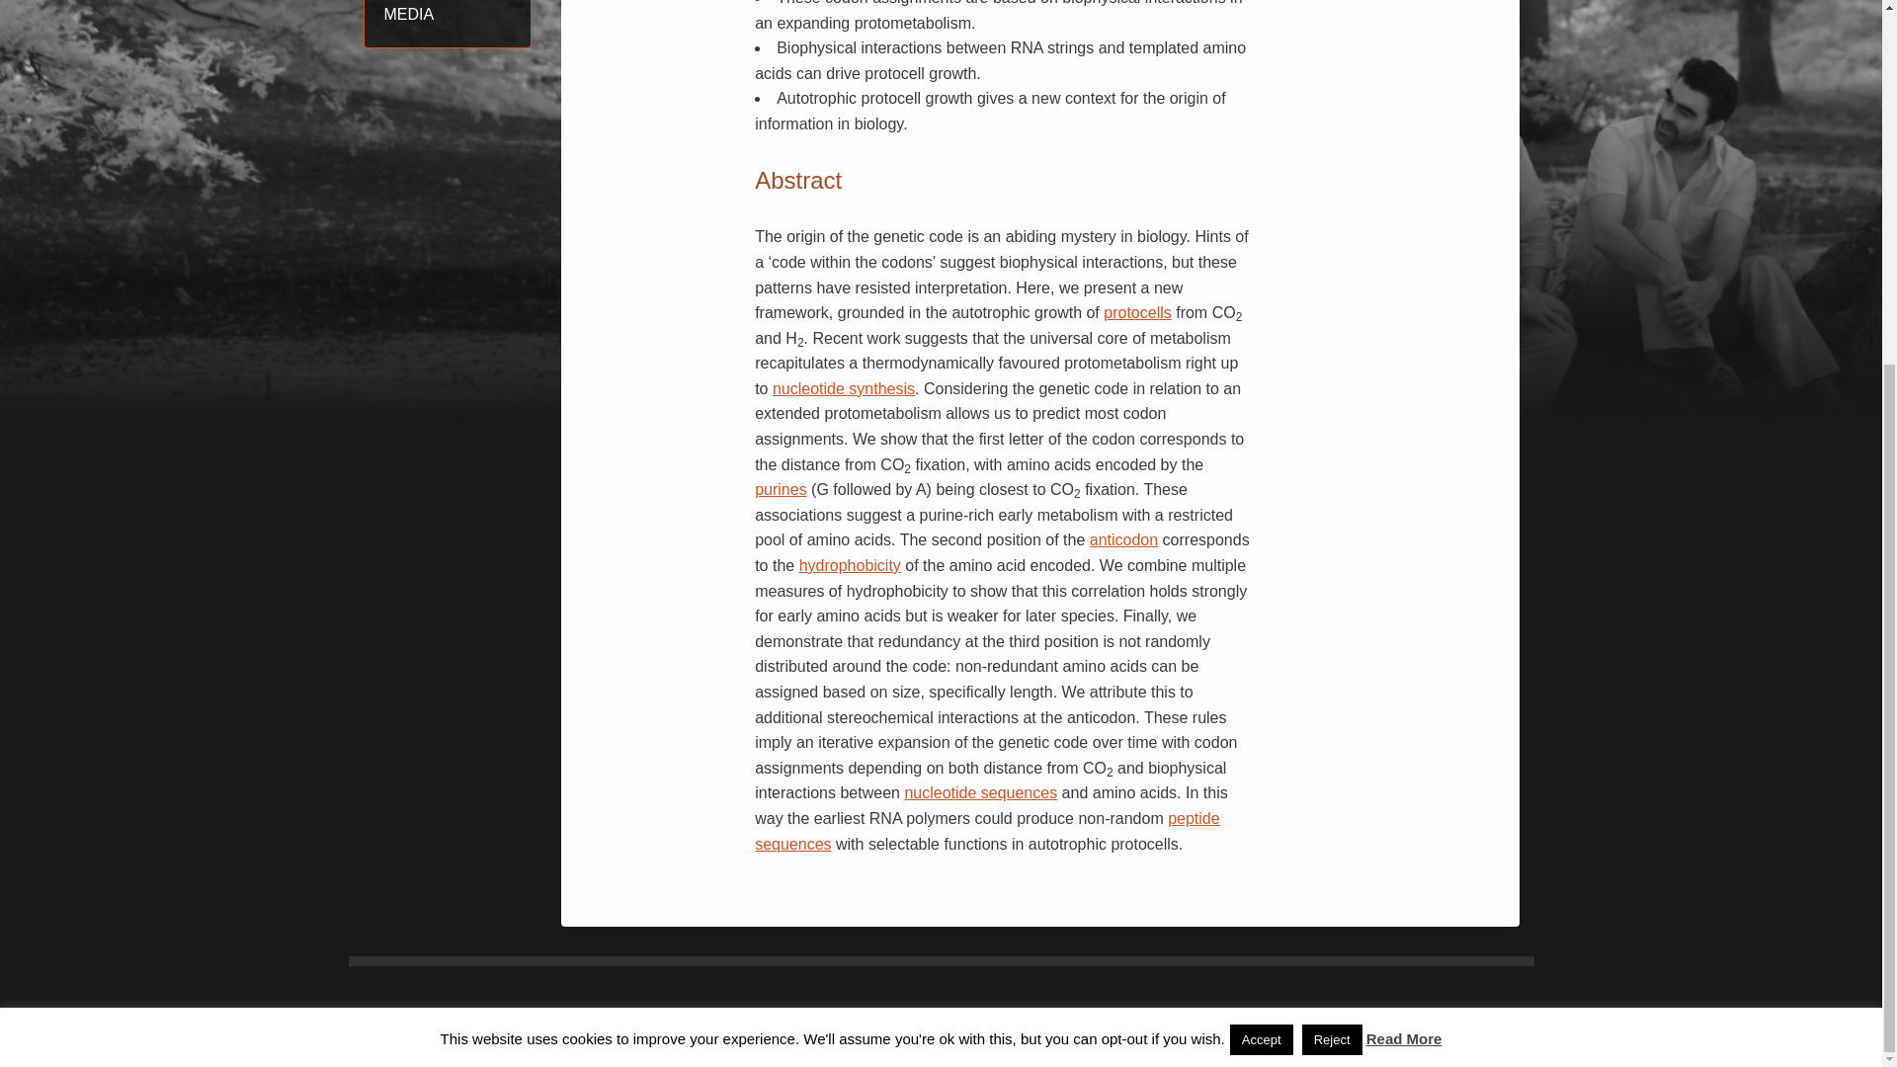 Image resolution: width=1897 pixels, height=1067 pixels. I want to click on nucleotide sequences, so click(980, 792).